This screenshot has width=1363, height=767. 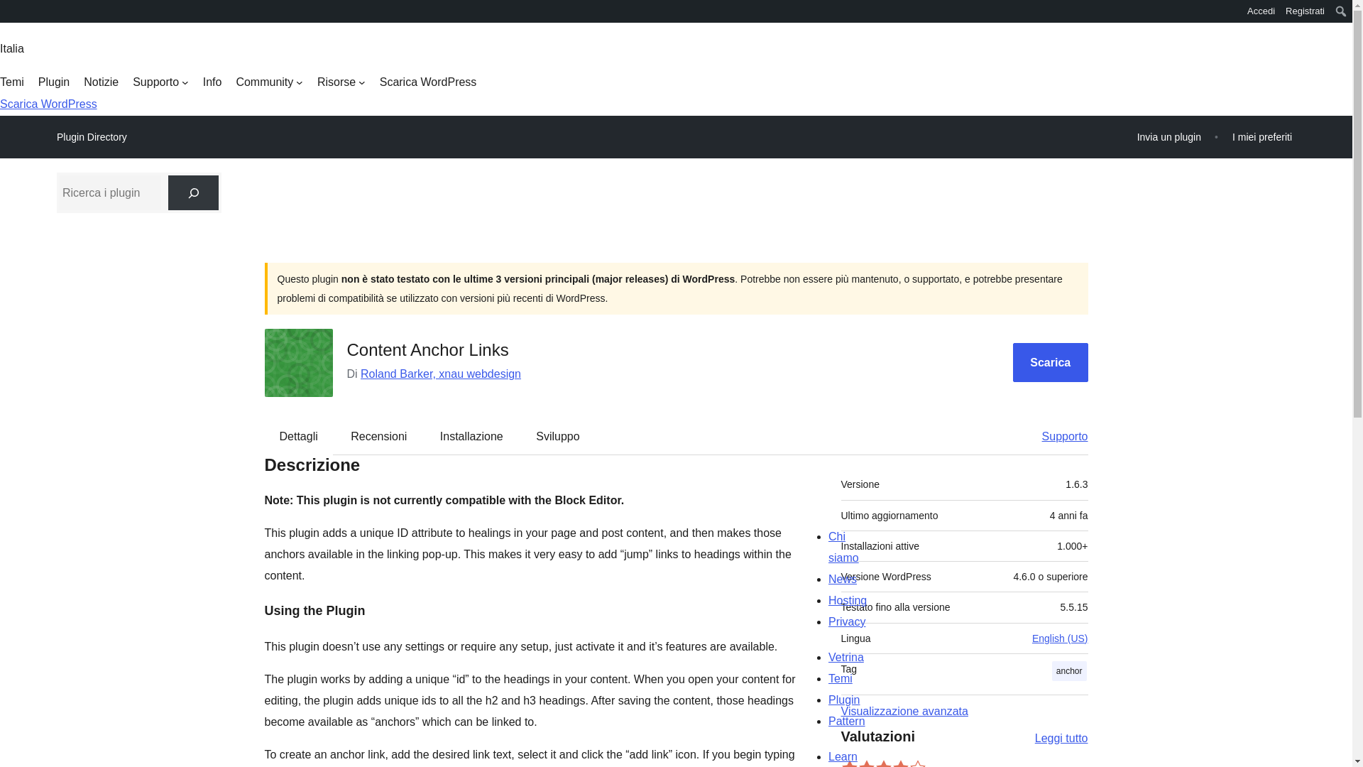 I want to click on WordPress.org, so click(x=10, y=10).